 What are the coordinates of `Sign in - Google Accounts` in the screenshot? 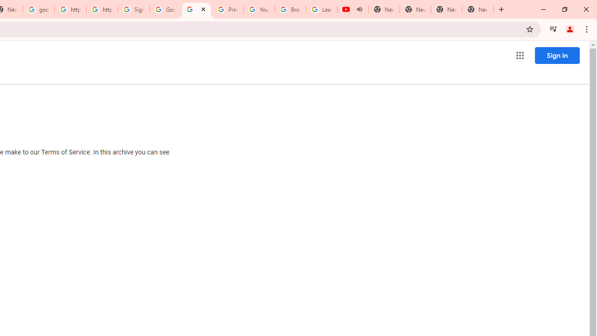 It's located at (134, 9).